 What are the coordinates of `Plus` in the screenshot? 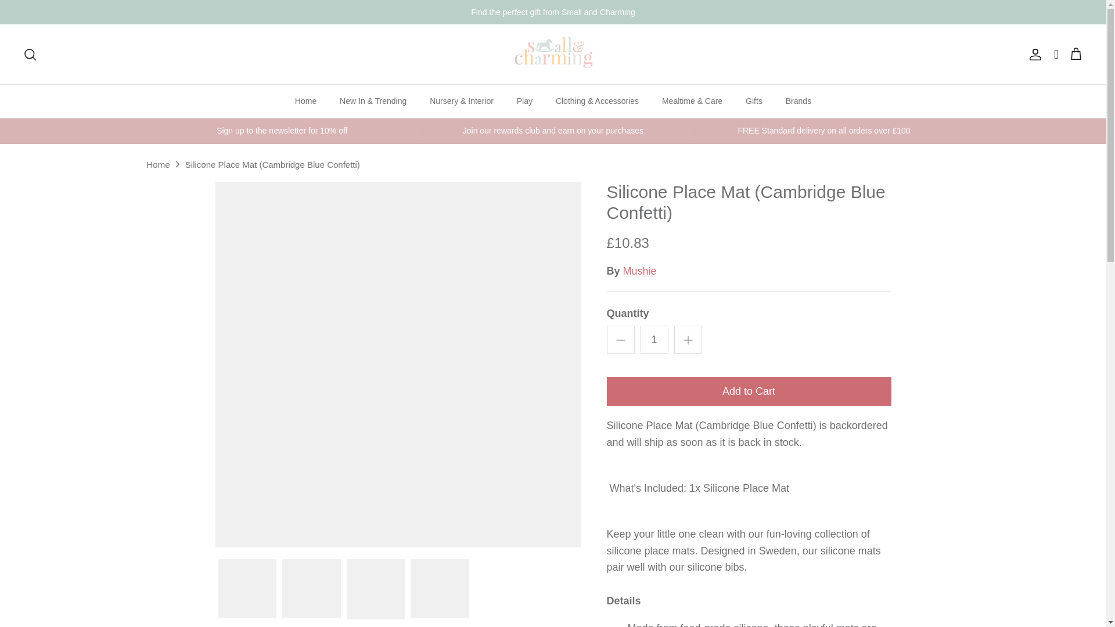 It's located at (688, 340).